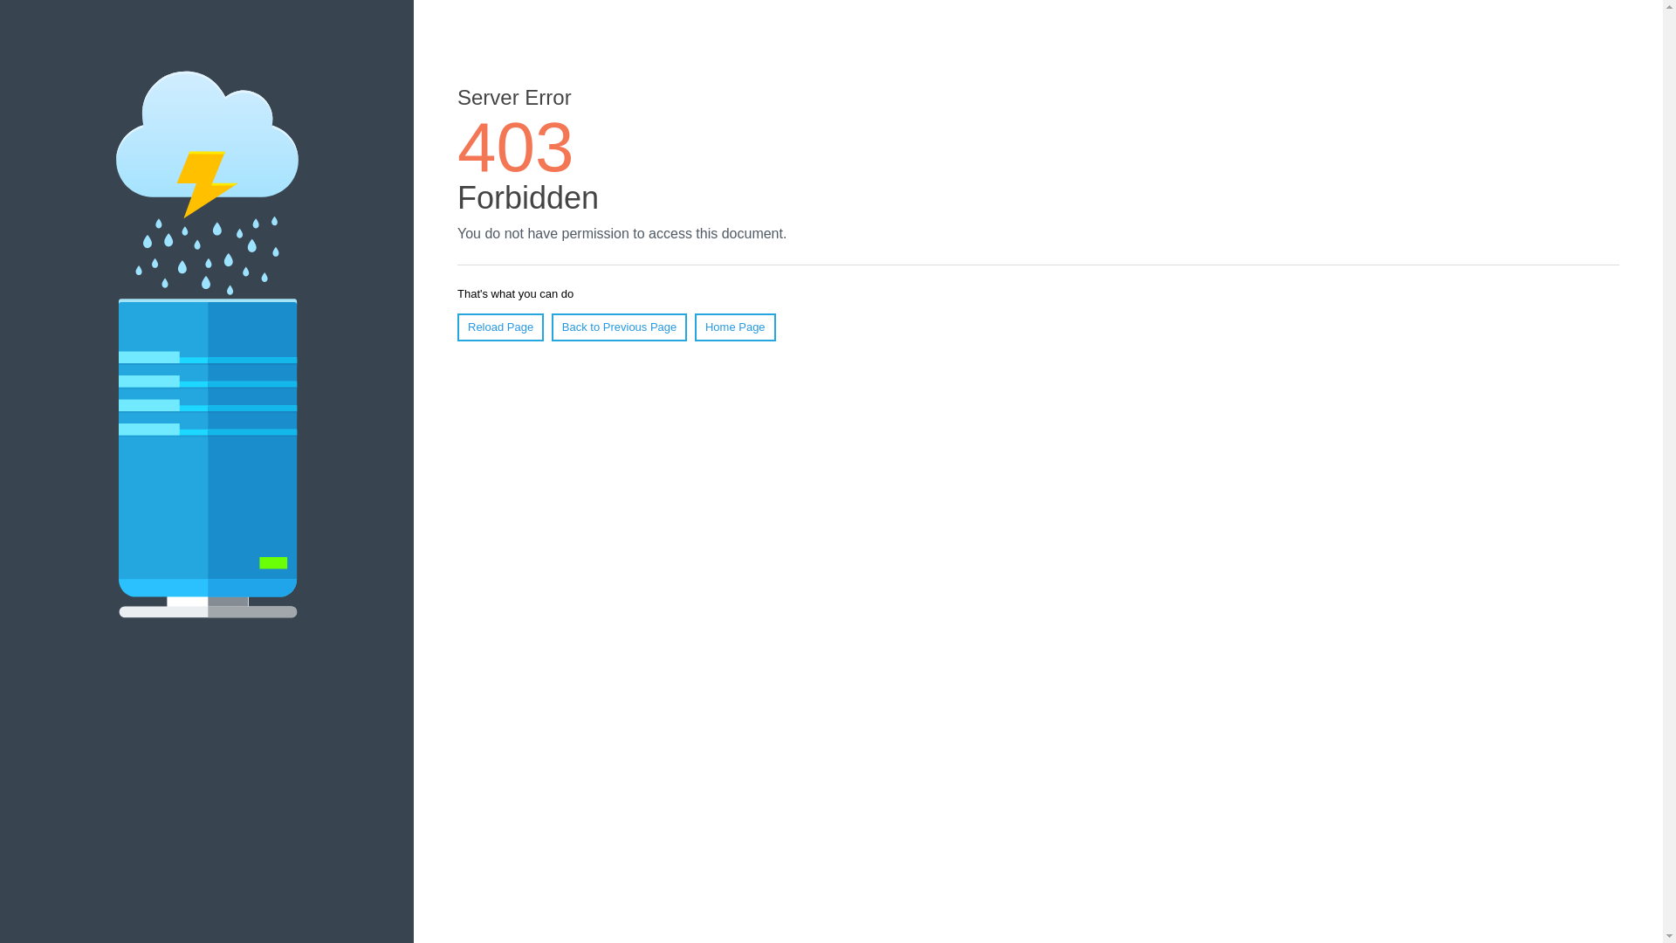  Describe the element at coordinates (619, 327) in the screenshot. I see `Back to Previous Page` at that location.